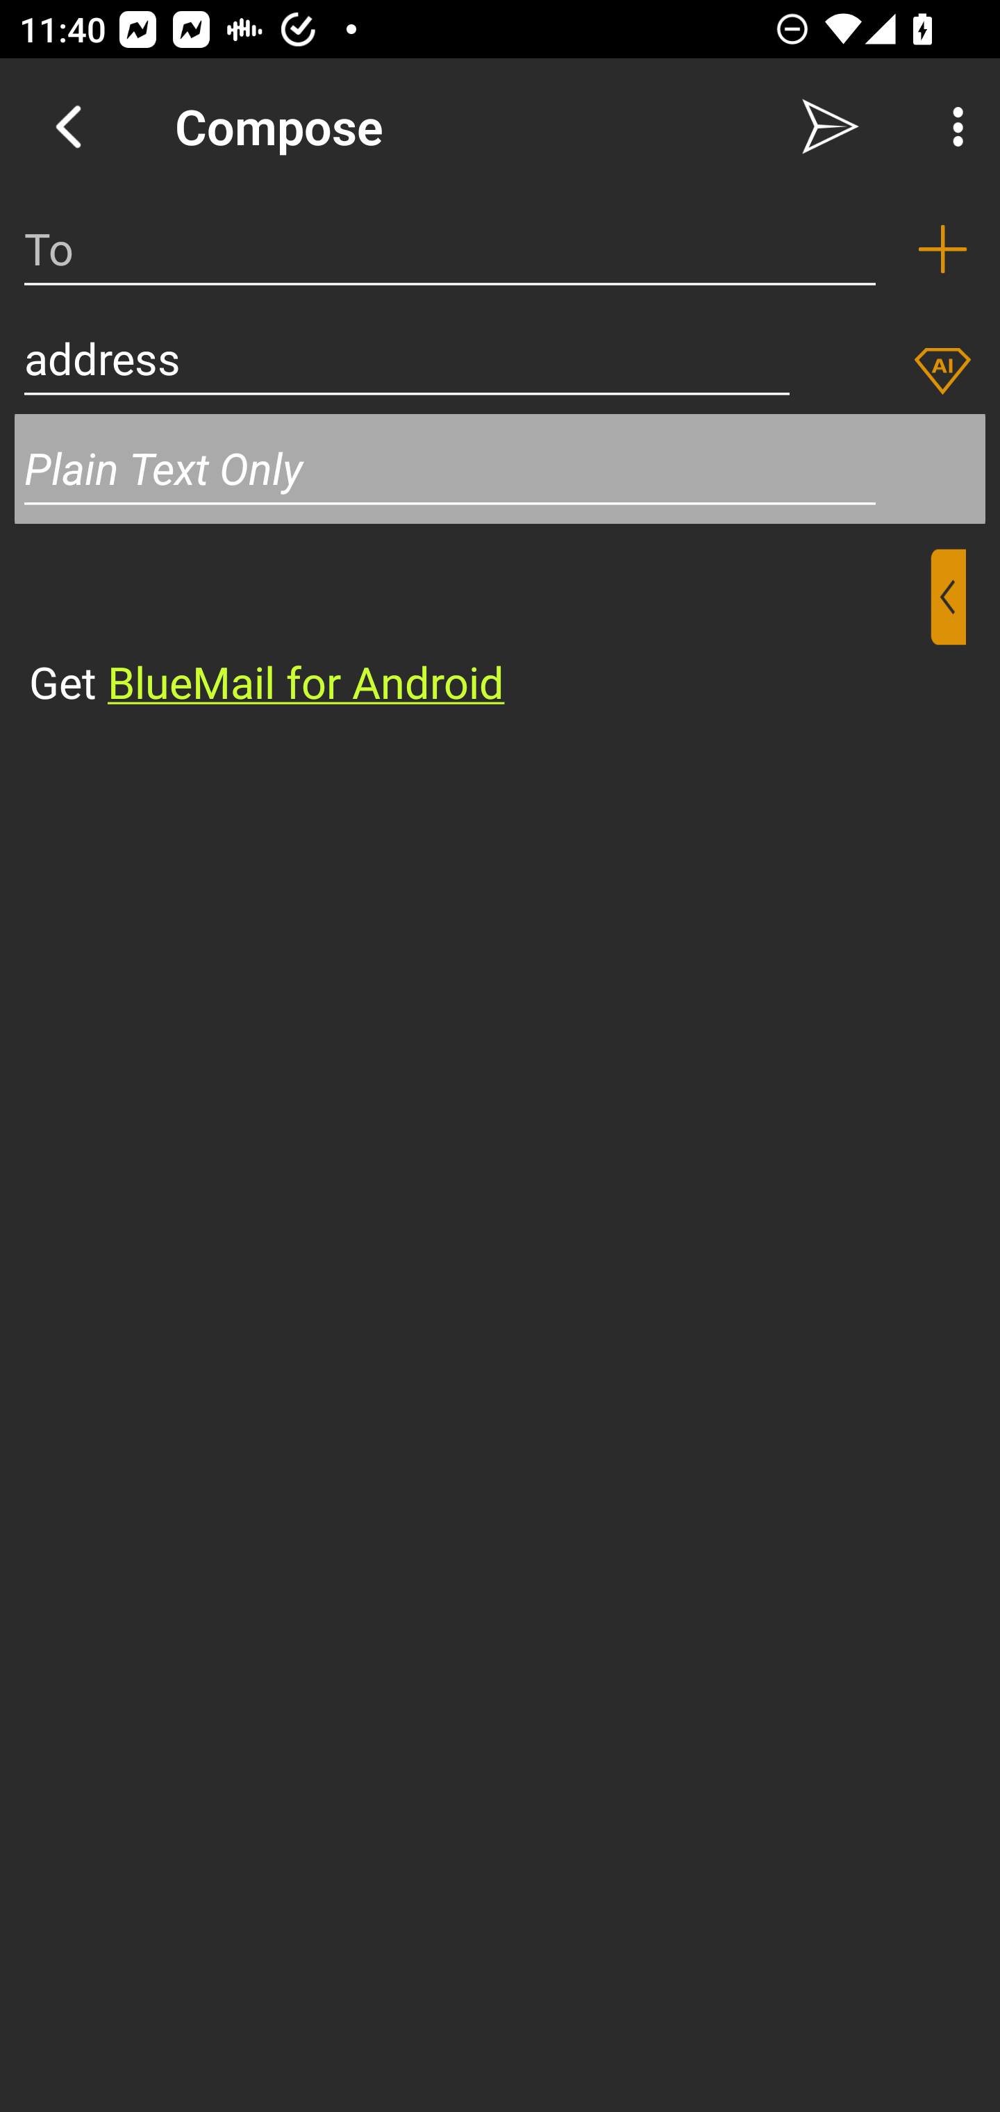 This screenshot has width=1000, height=2112. What do you see at coordinates (831, 126) in the screenshot?
I see `Send` at bounding box center [831, 126].